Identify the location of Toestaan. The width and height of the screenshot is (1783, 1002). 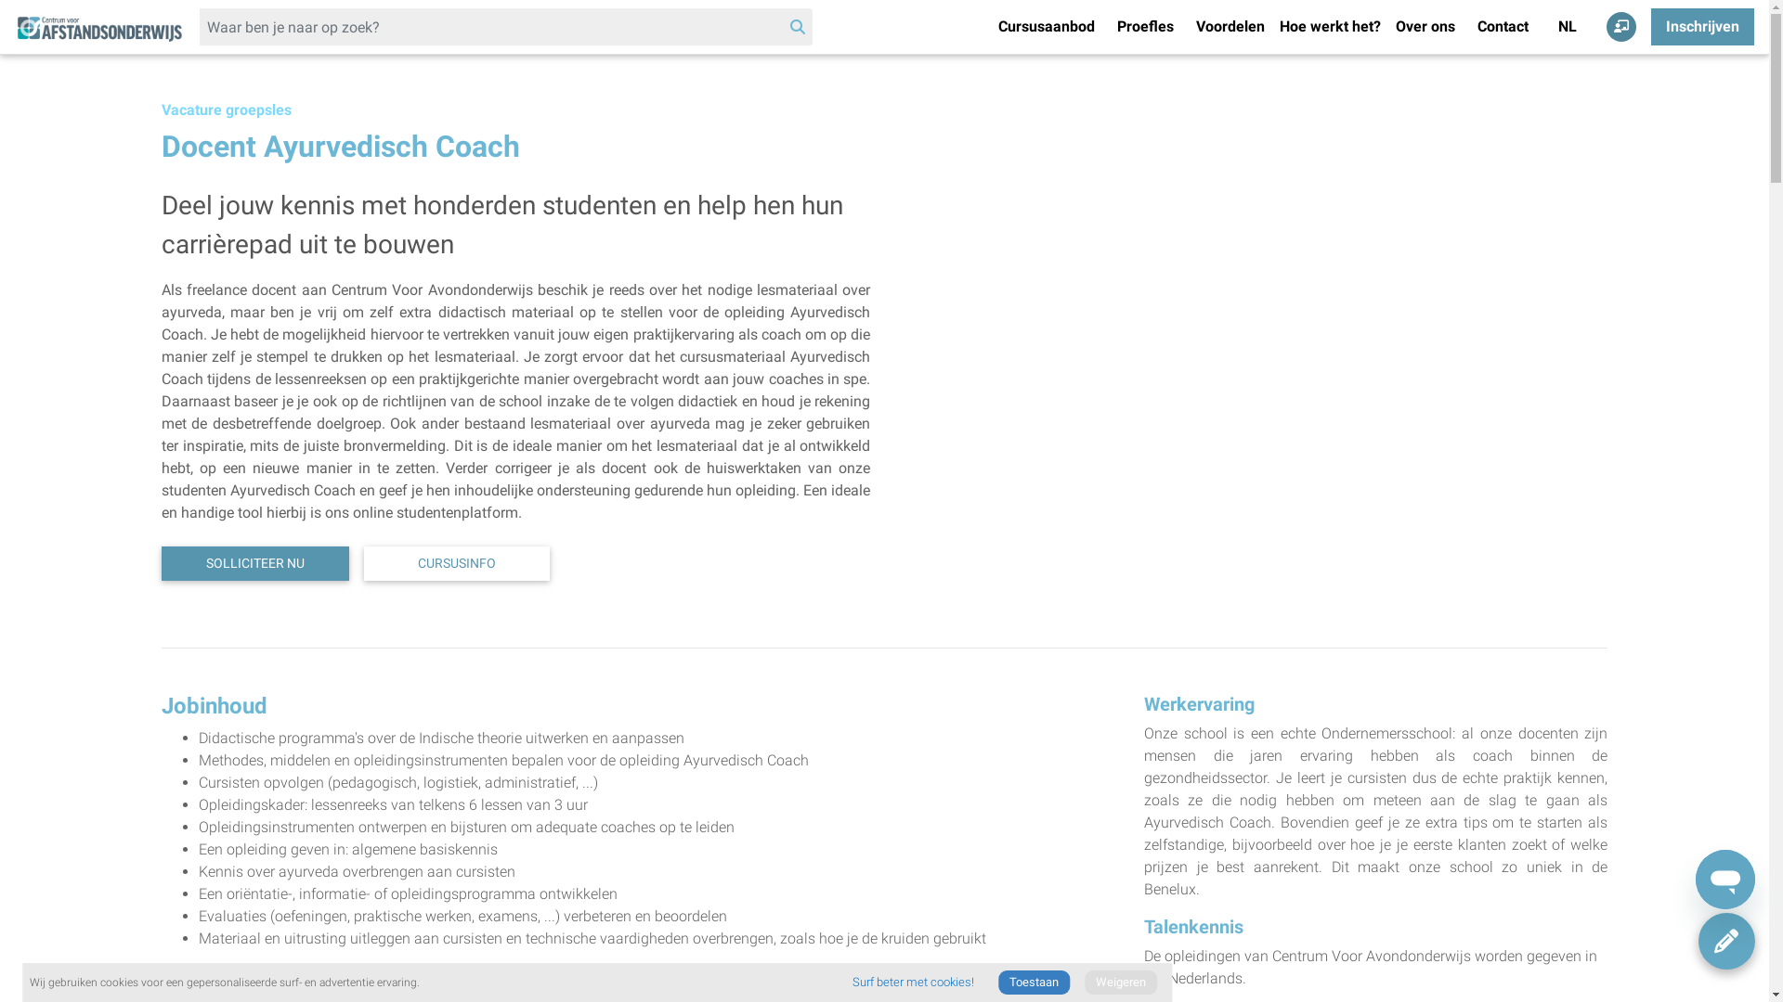
(1035, 983).